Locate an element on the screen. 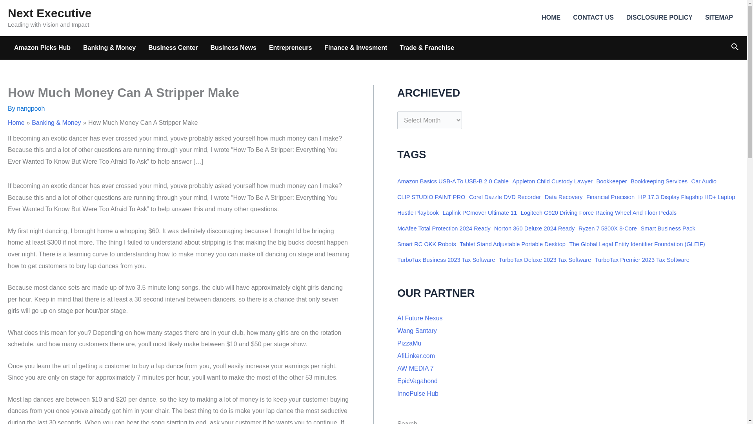 The image size is (753, 424). Entrepreneurs is located at coordinates (290, 48).